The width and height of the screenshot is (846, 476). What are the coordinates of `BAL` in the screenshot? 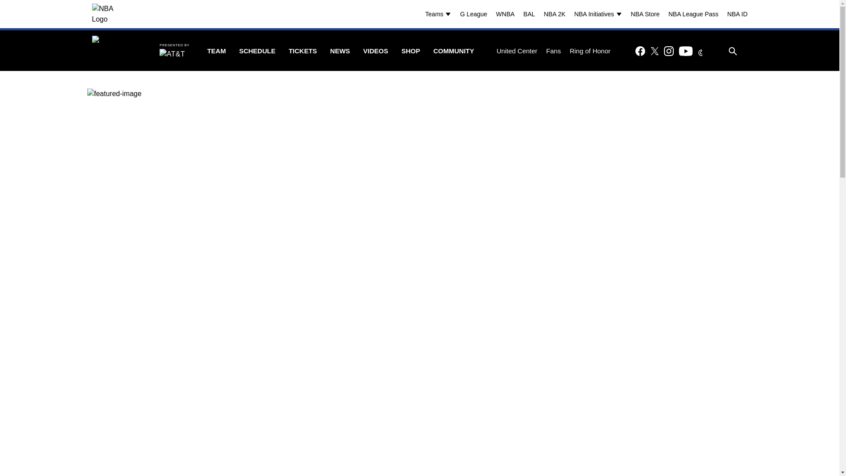 It's located at (529, 14).